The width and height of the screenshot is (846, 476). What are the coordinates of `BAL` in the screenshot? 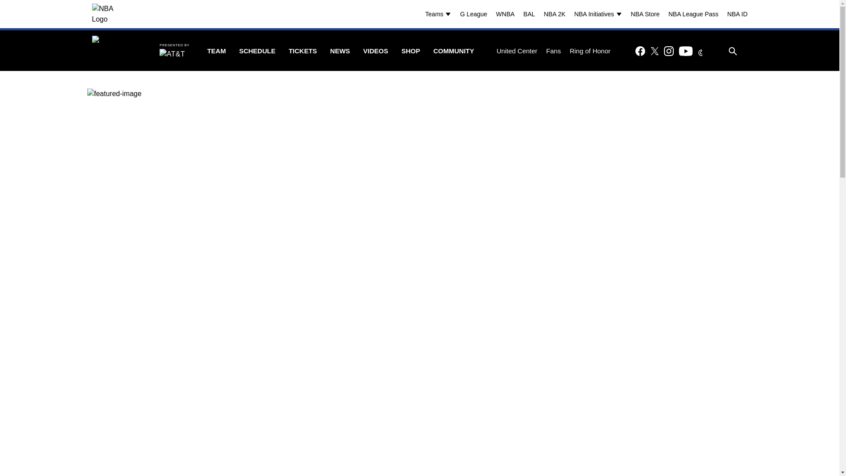 It's located at (529, 14).